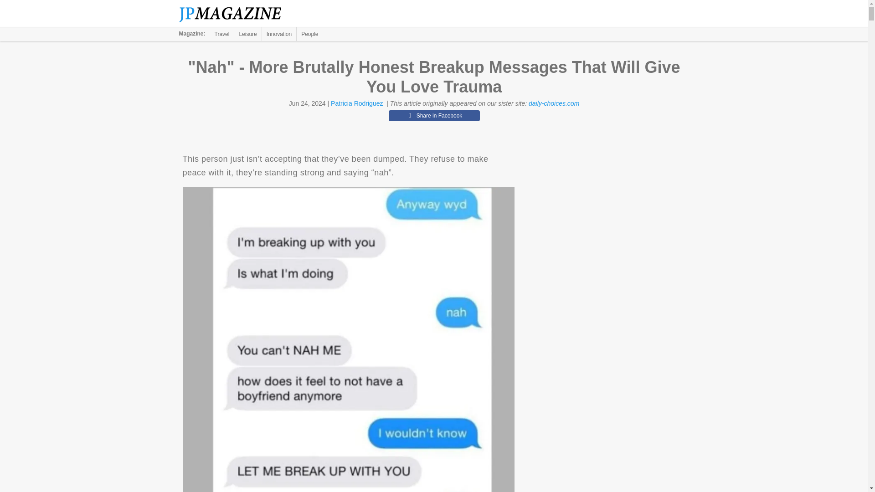 The width and height of the screenshot is (875, 492). Describe the element at coordinates (356, 103) in the screenshot. I see `Patricia Rodriguez` at that location.